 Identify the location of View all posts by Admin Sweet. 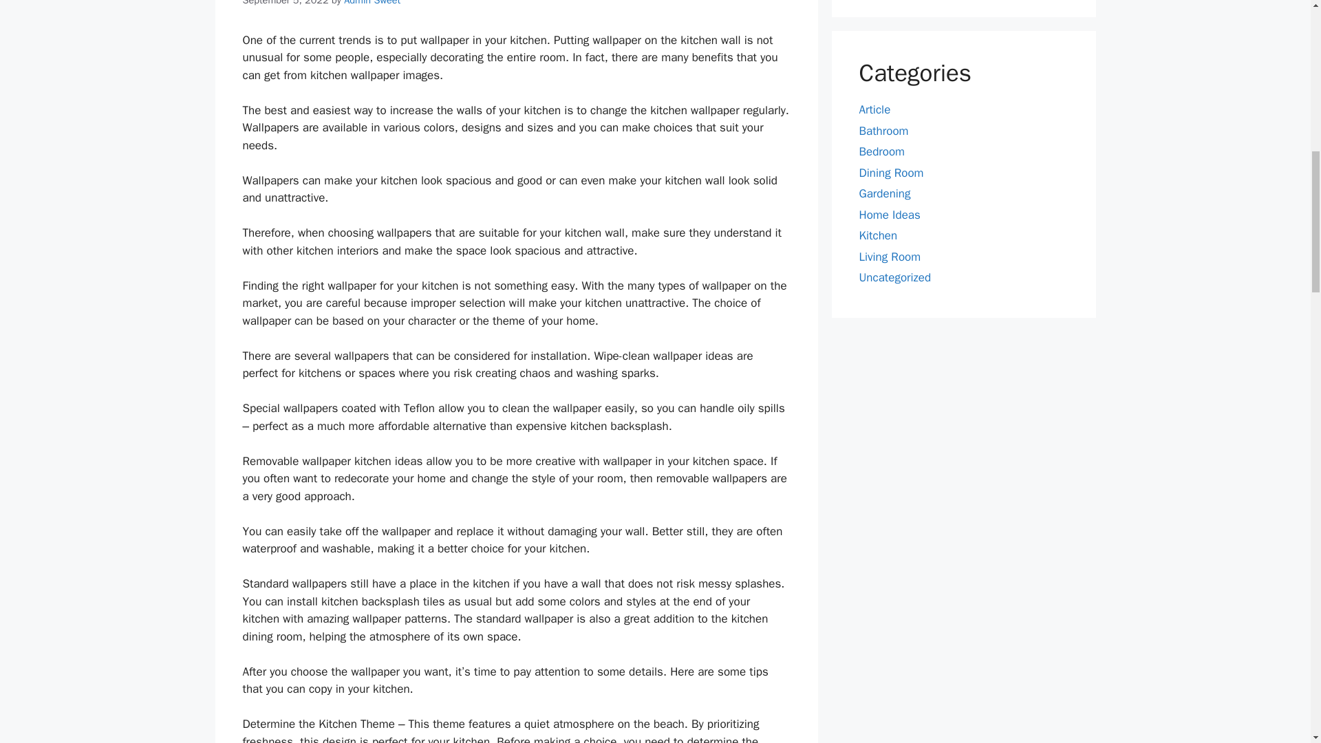
(372, 3).